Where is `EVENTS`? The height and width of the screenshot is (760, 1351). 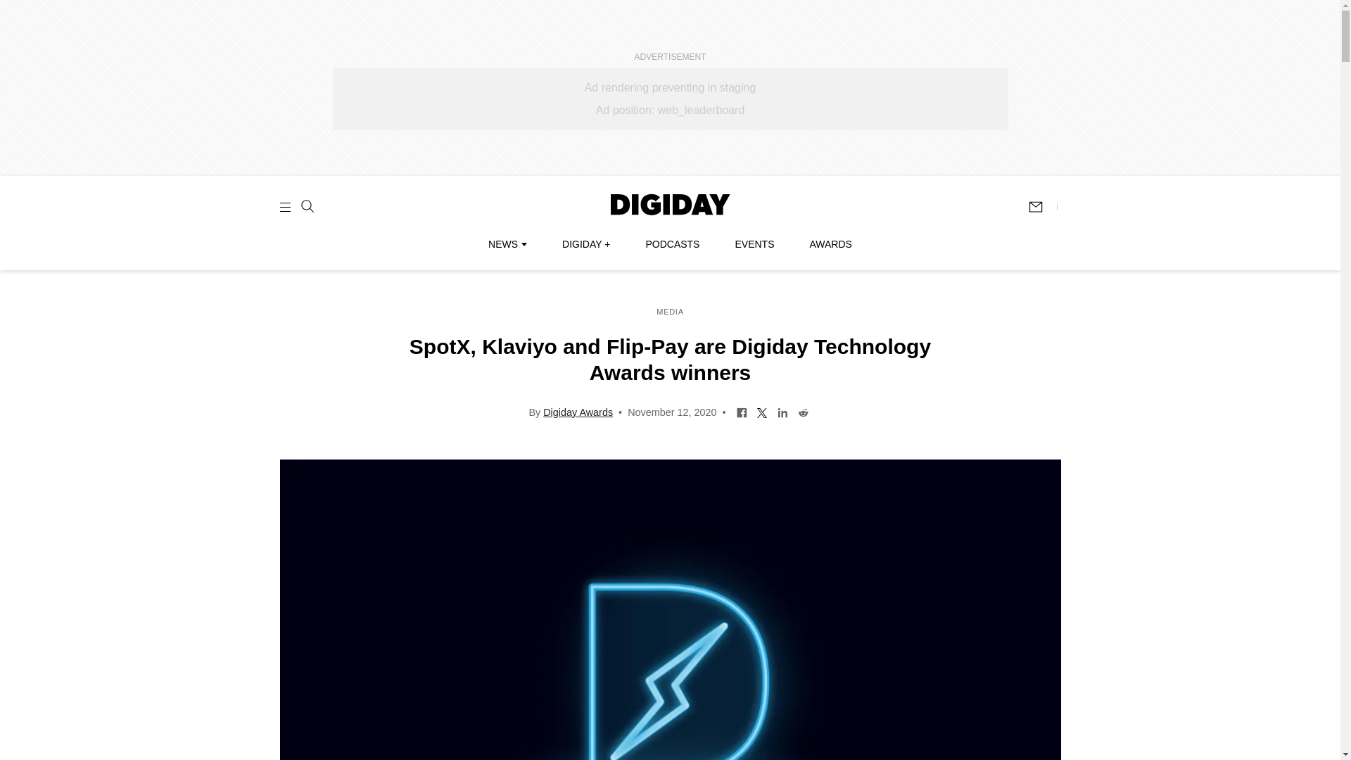
EVENTS is located at coordinates (754, 244).